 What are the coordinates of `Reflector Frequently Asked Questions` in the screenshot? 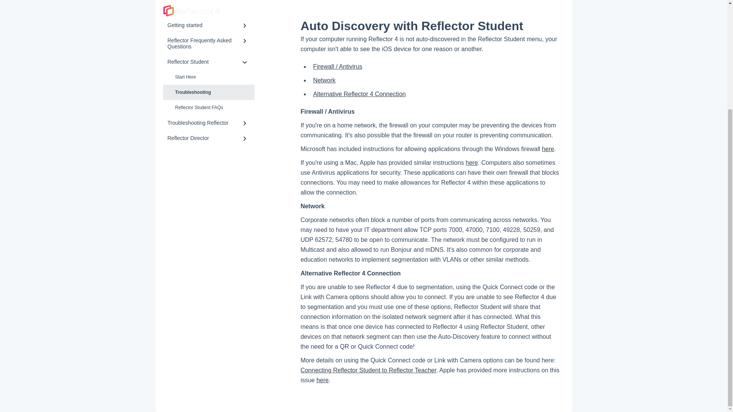 It's located at (208, 43).